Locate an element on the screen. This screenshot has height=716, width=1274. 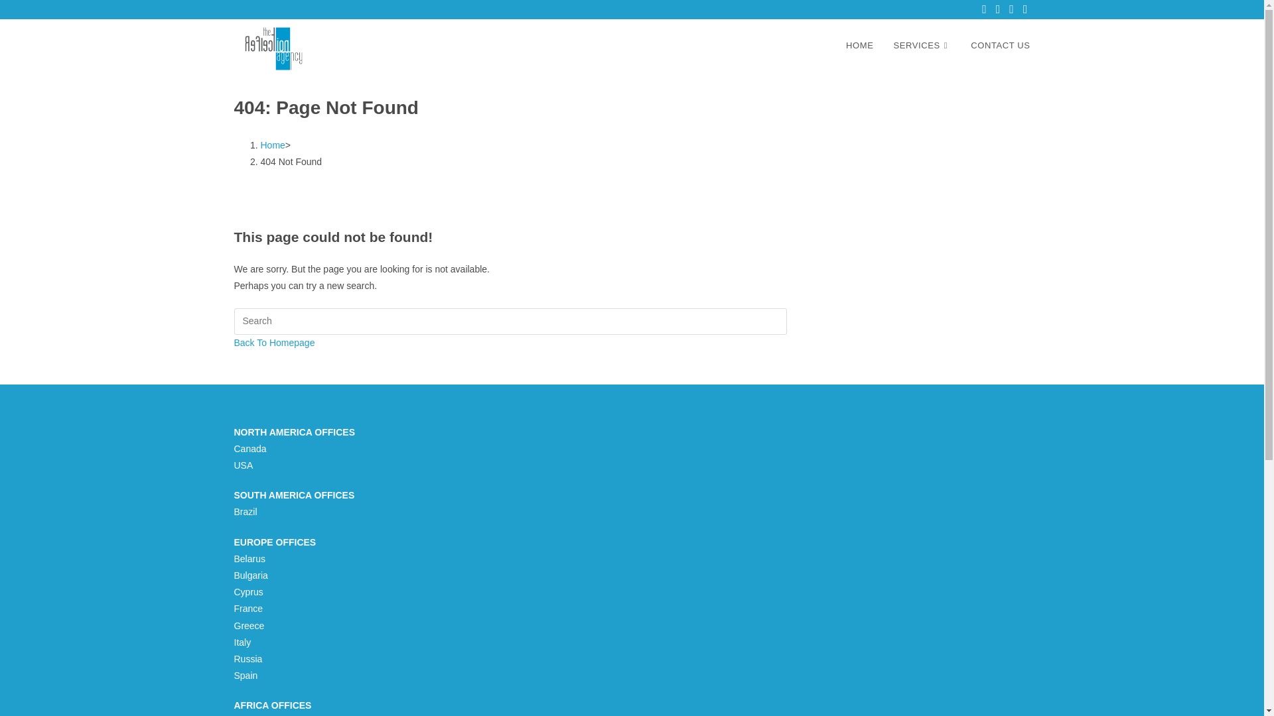
HOME is located at coordinates (859, 45).